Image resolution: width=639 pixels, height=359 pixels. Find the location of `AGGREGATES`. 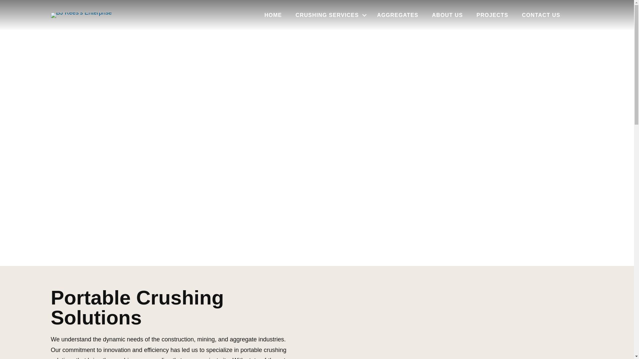

AGGREGATES is located at coordinates (397, 15).